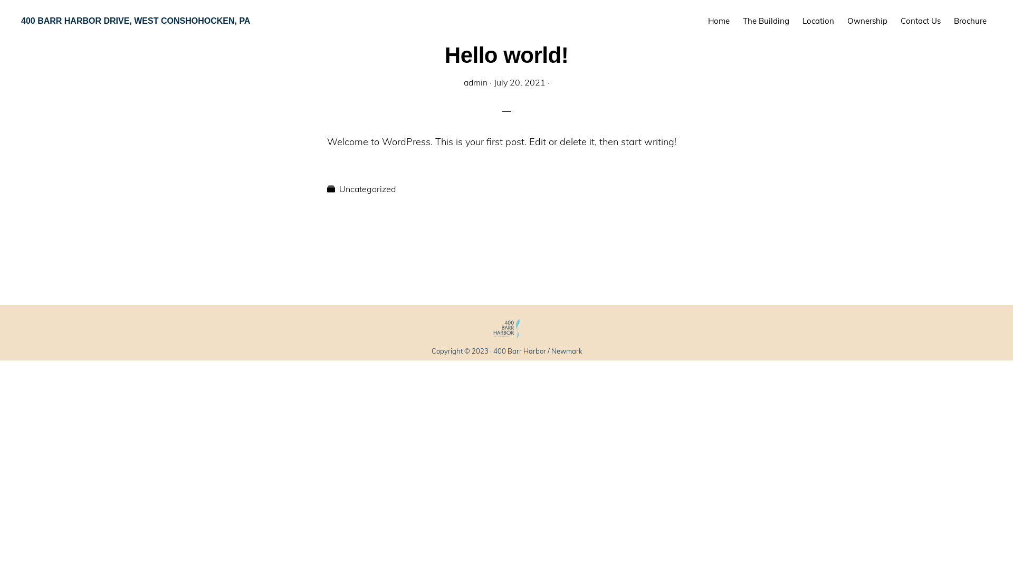 Image resolution: width=1013 pixels, height=570 pixels. I want to click on admin, so click(475, 82).